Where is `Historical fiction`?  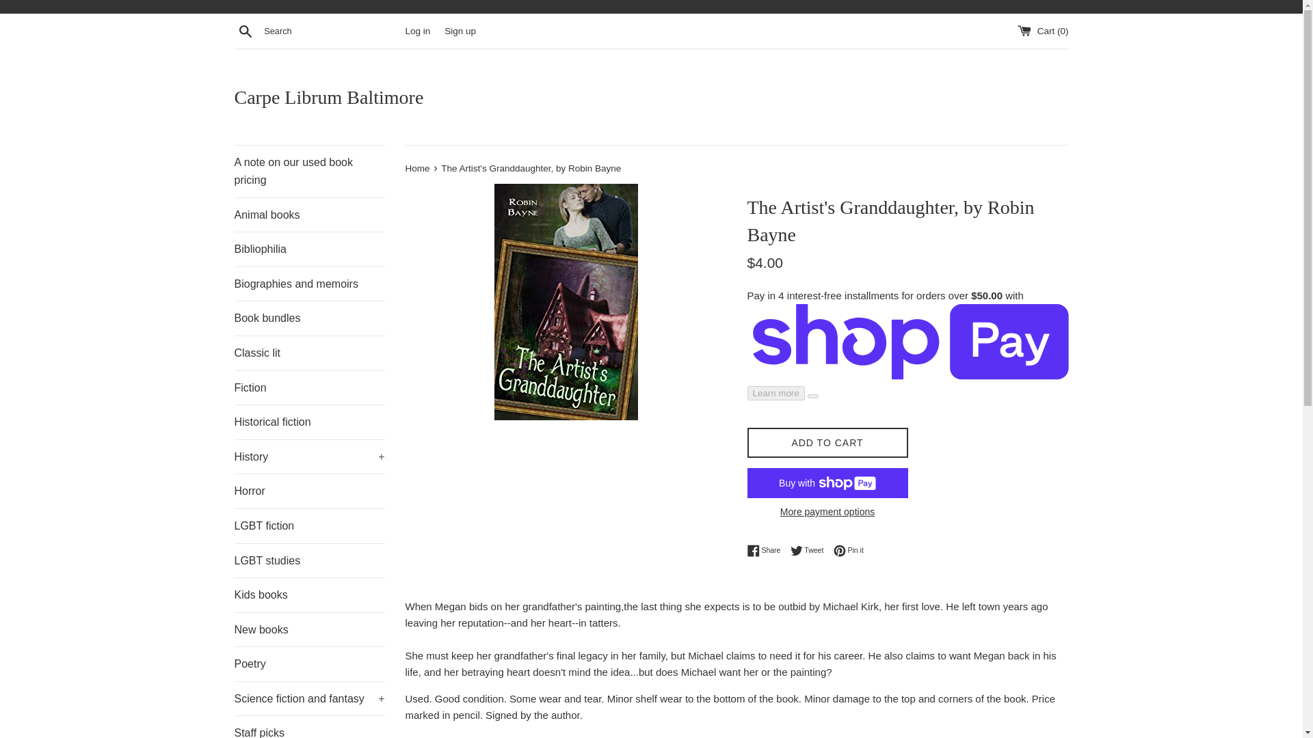 Historical fiction is located at coordinates (309, 422).